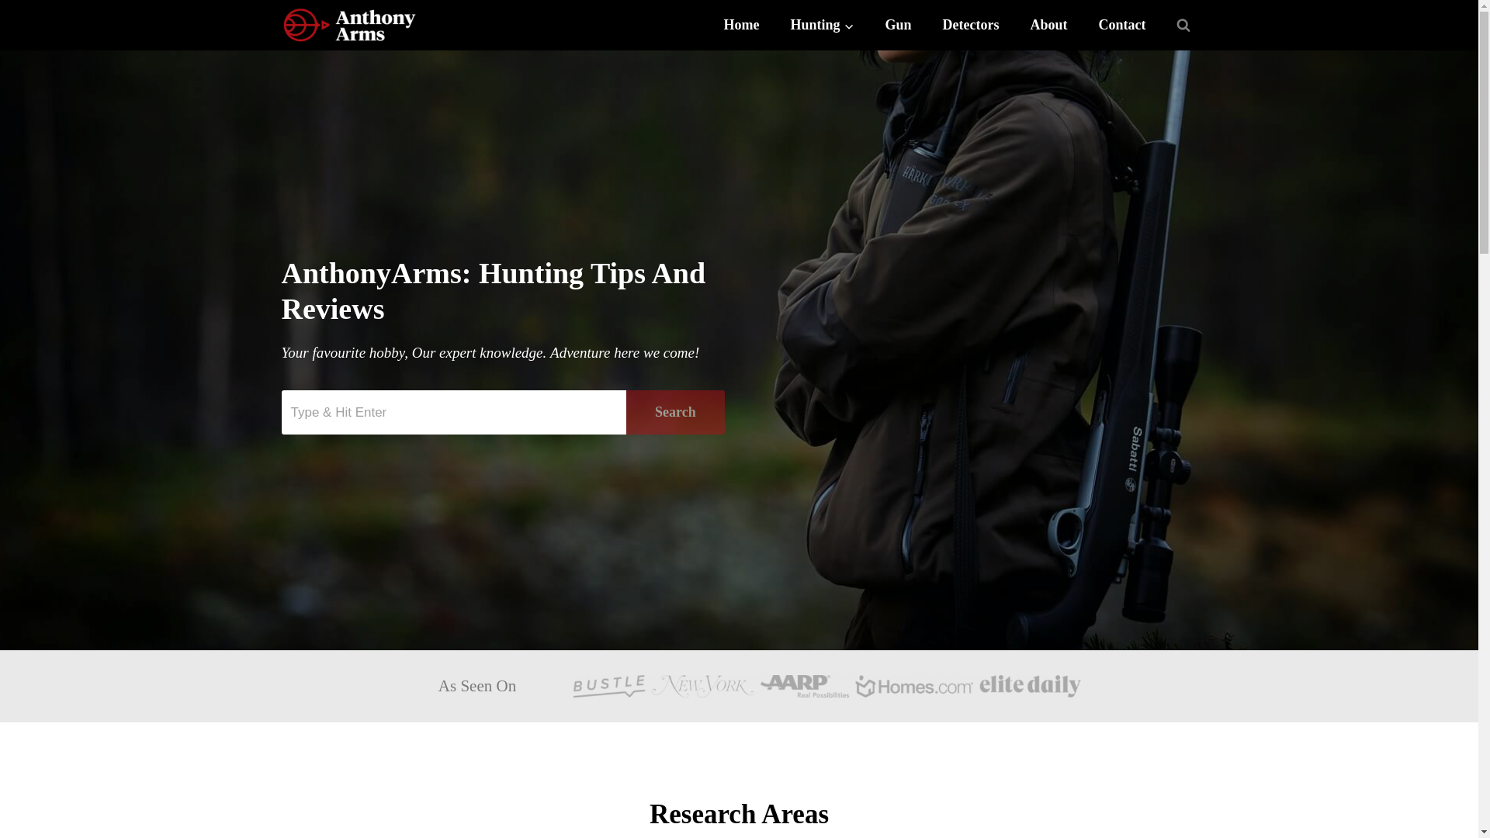 This screenshot has height=838, width=1490. I want to click on Home, so click(741, 25).